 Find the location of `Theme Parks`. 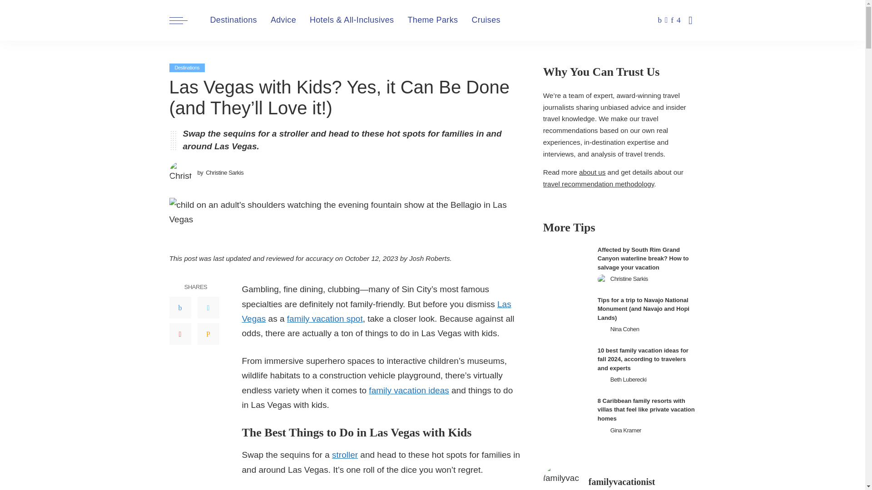

Theme Parks is located at coordinates (432, 20).